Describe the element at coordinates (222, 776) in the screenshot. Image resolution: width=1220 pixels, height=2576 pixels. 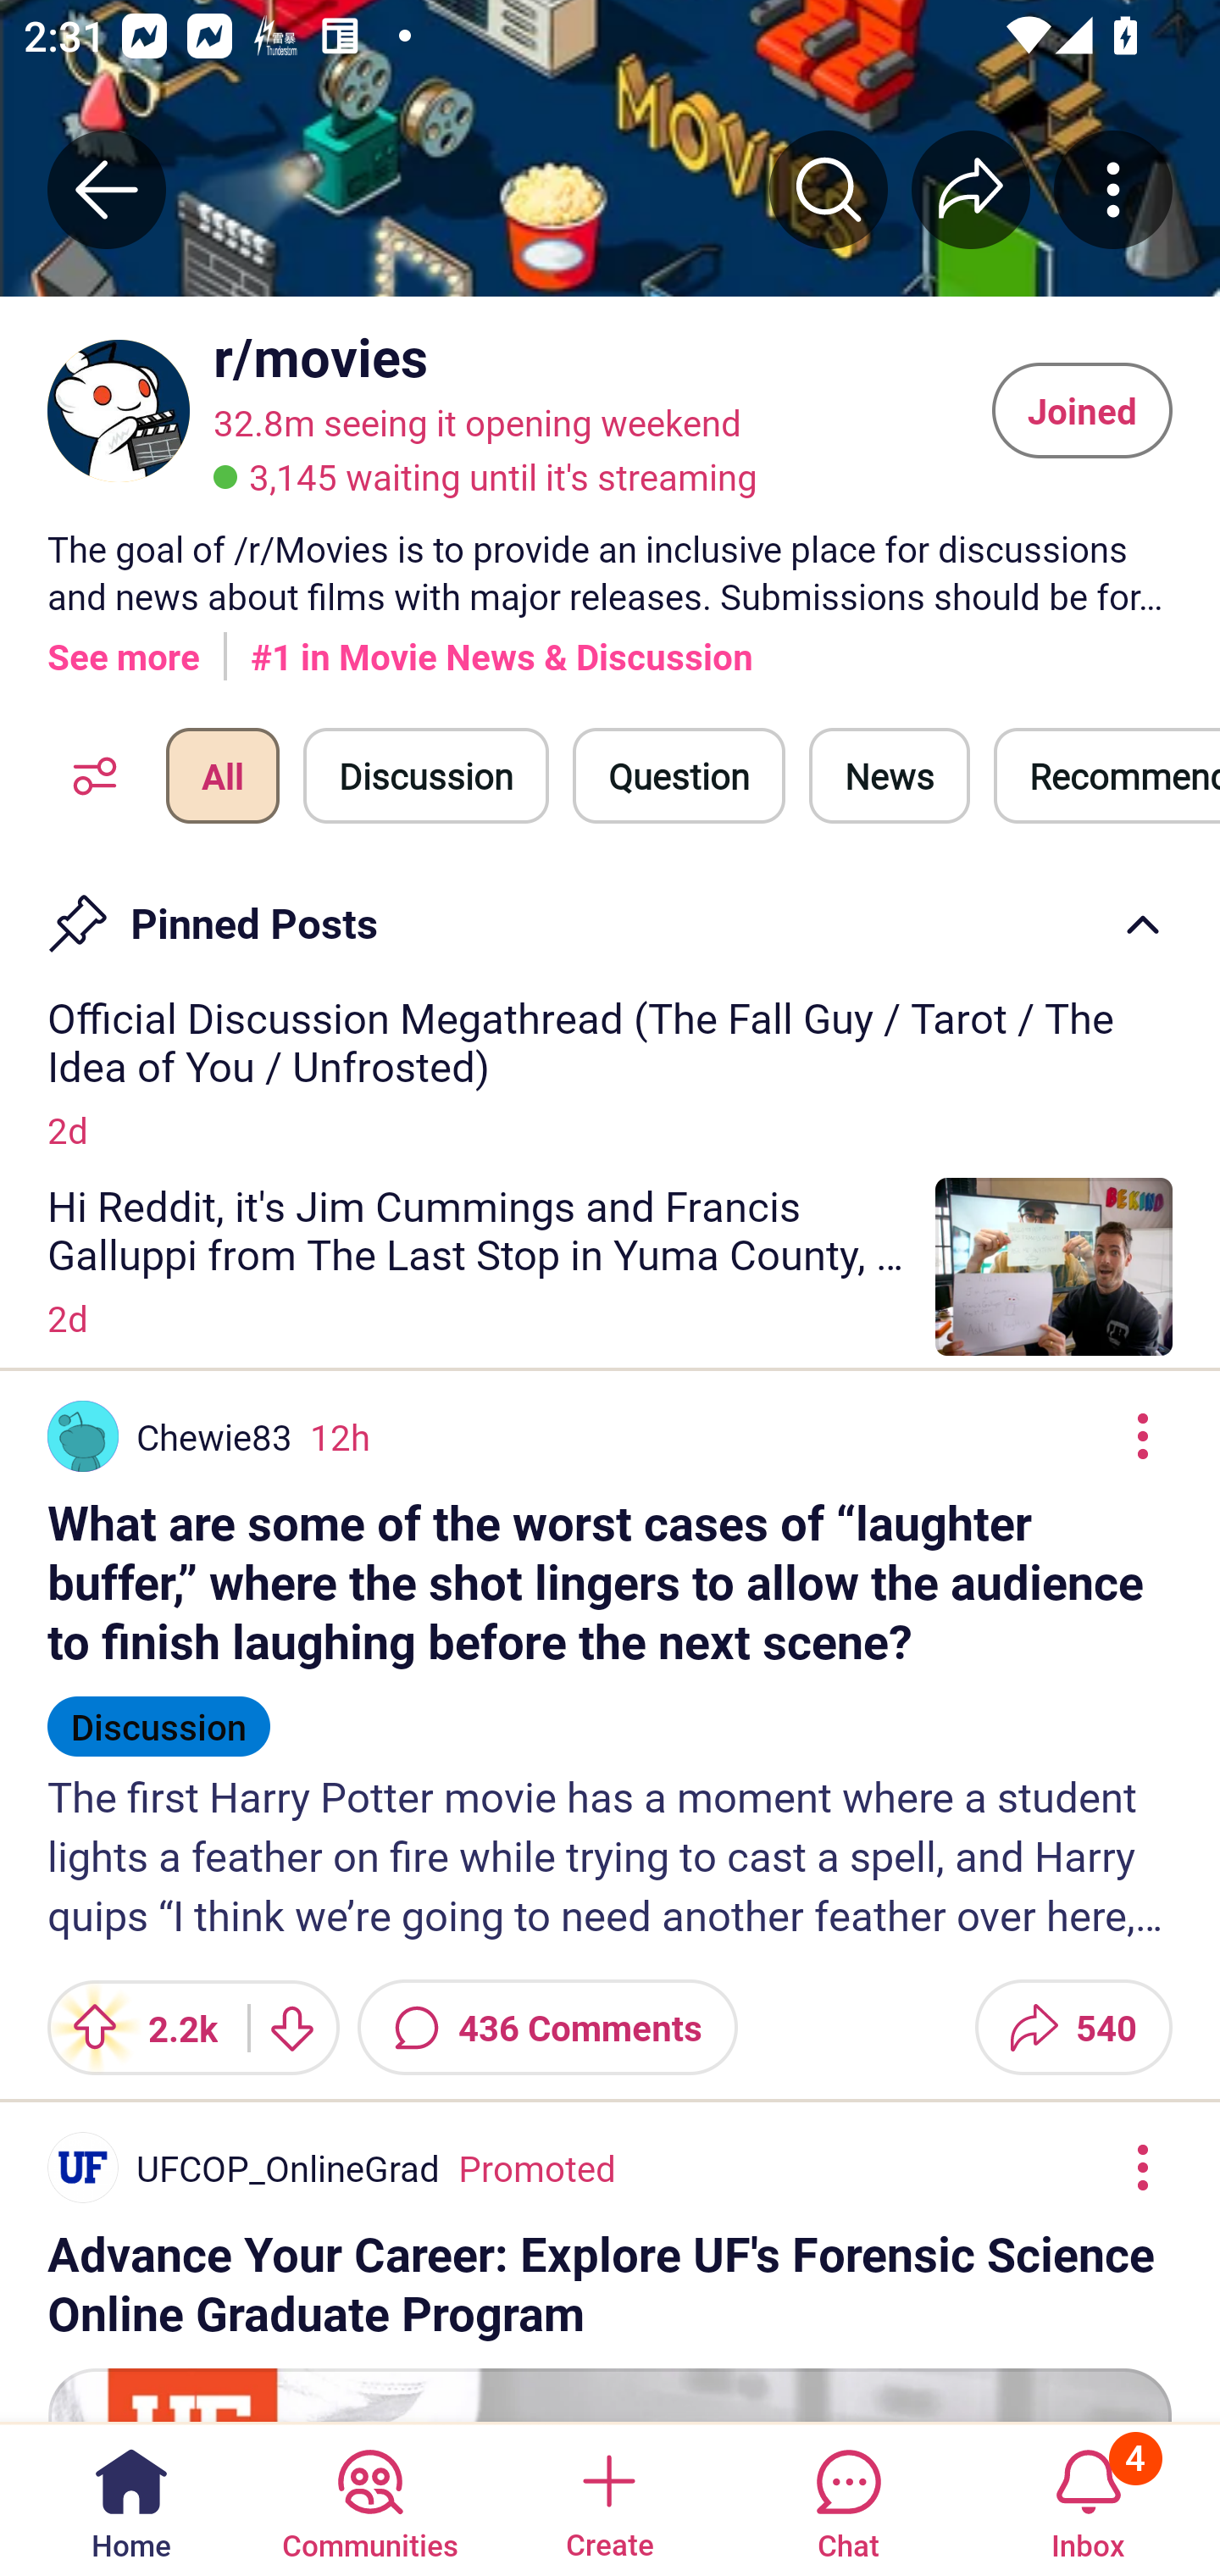
I see `All` at that location.